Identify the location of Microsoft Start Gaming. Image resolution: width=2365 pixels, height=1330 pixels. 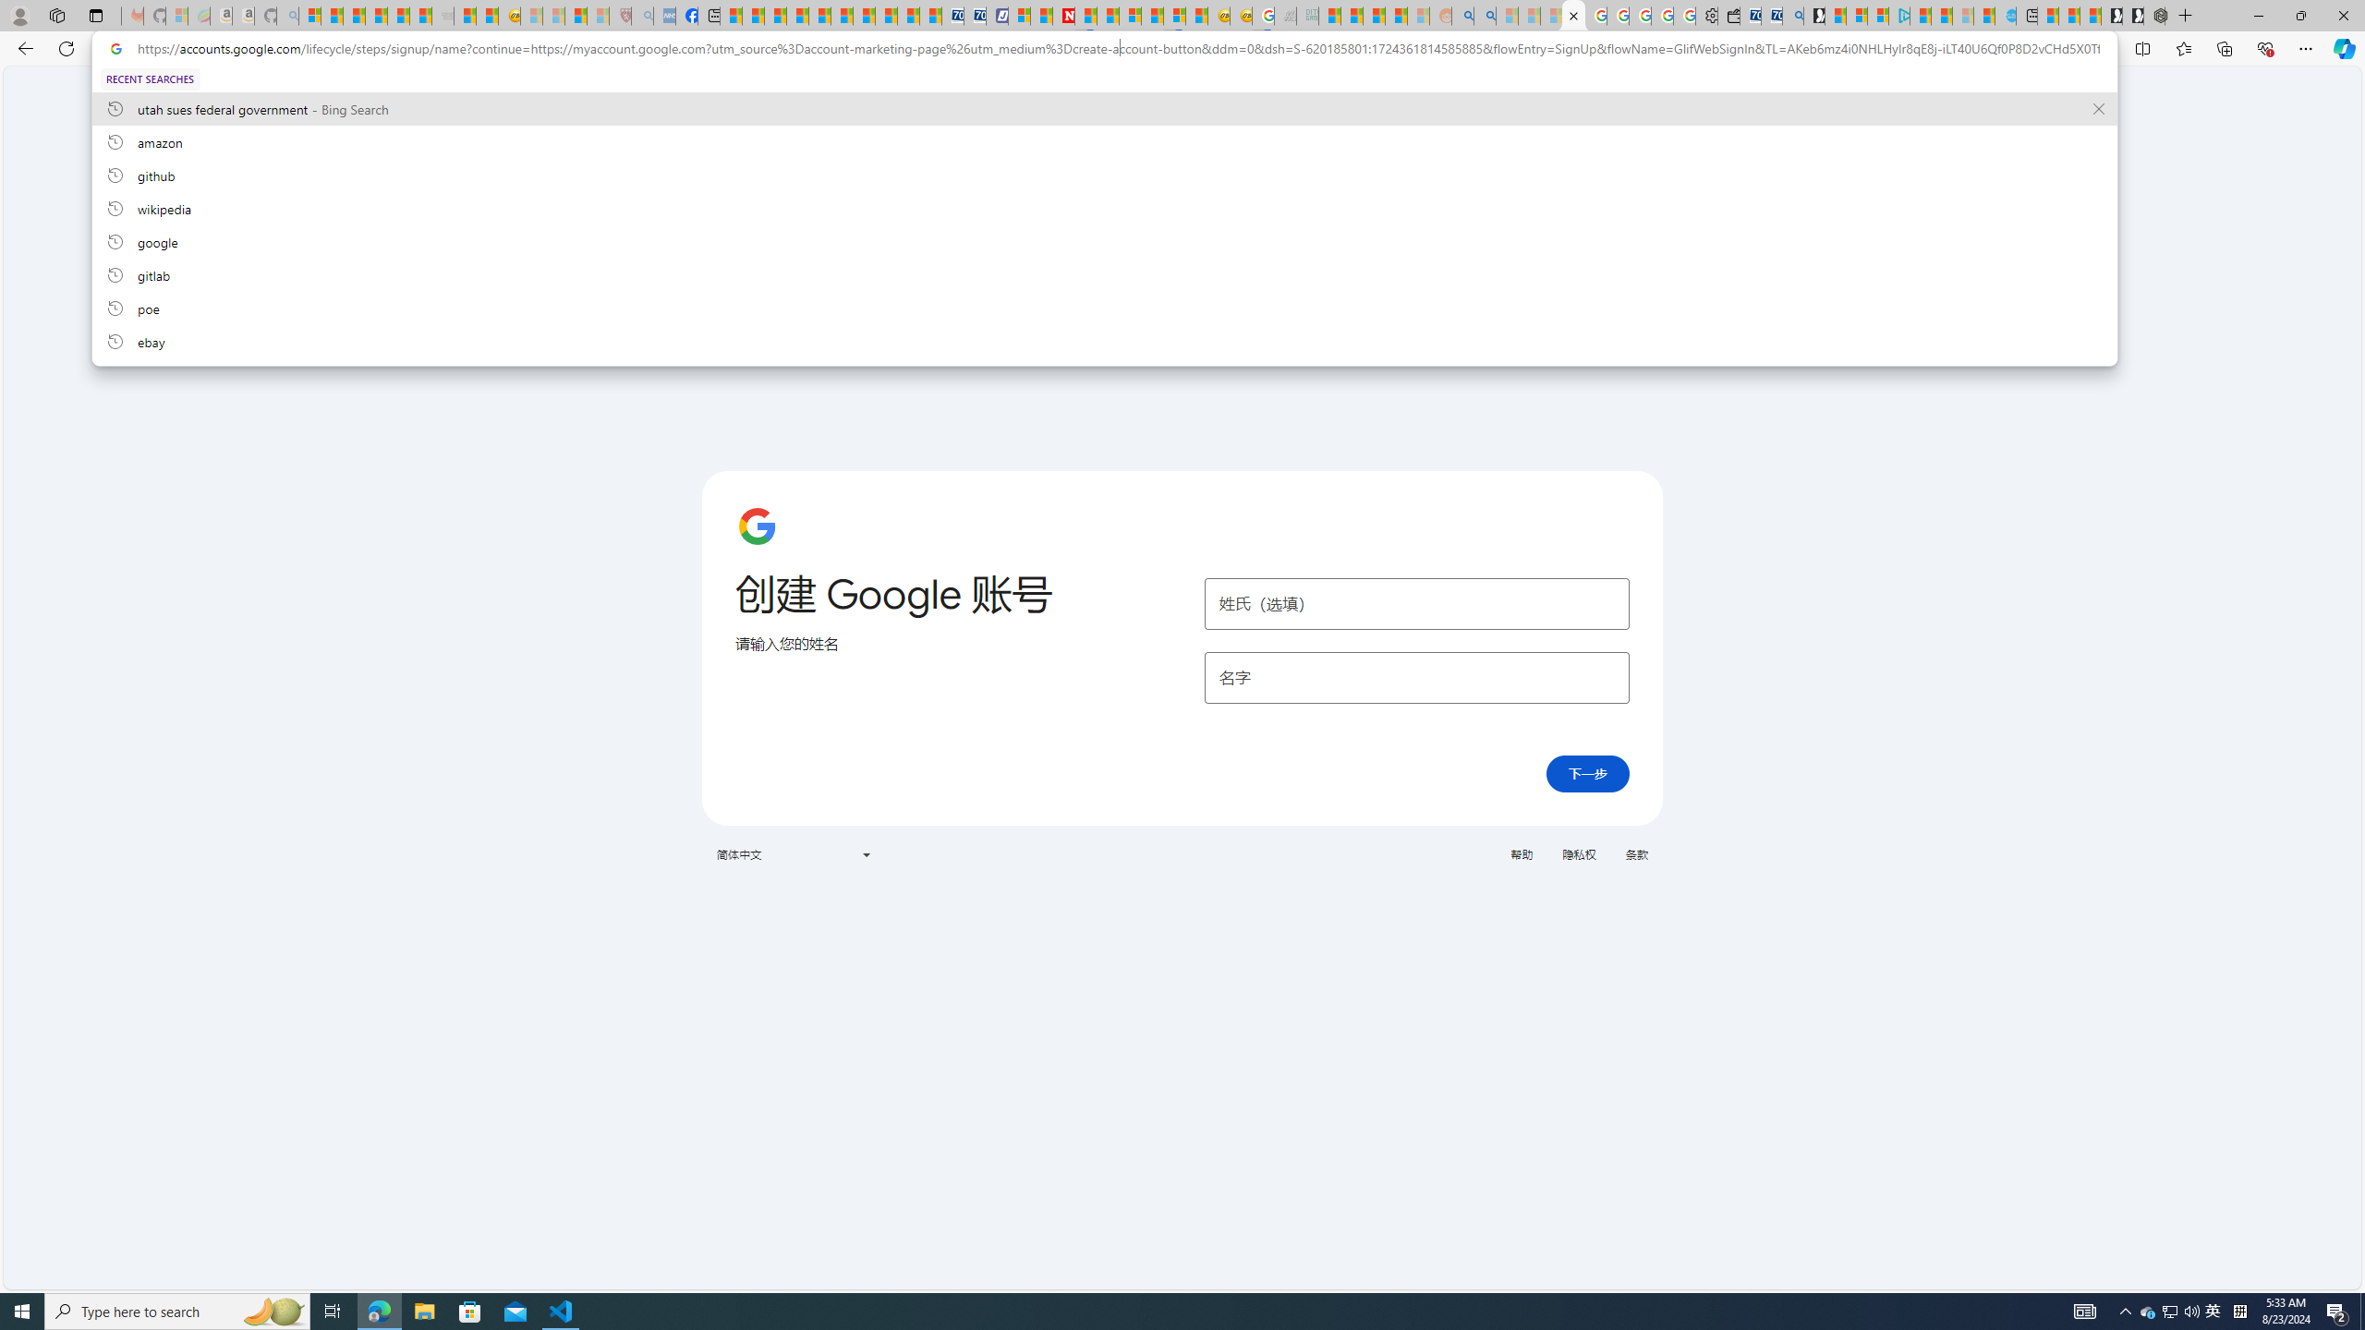
(1814, 16).